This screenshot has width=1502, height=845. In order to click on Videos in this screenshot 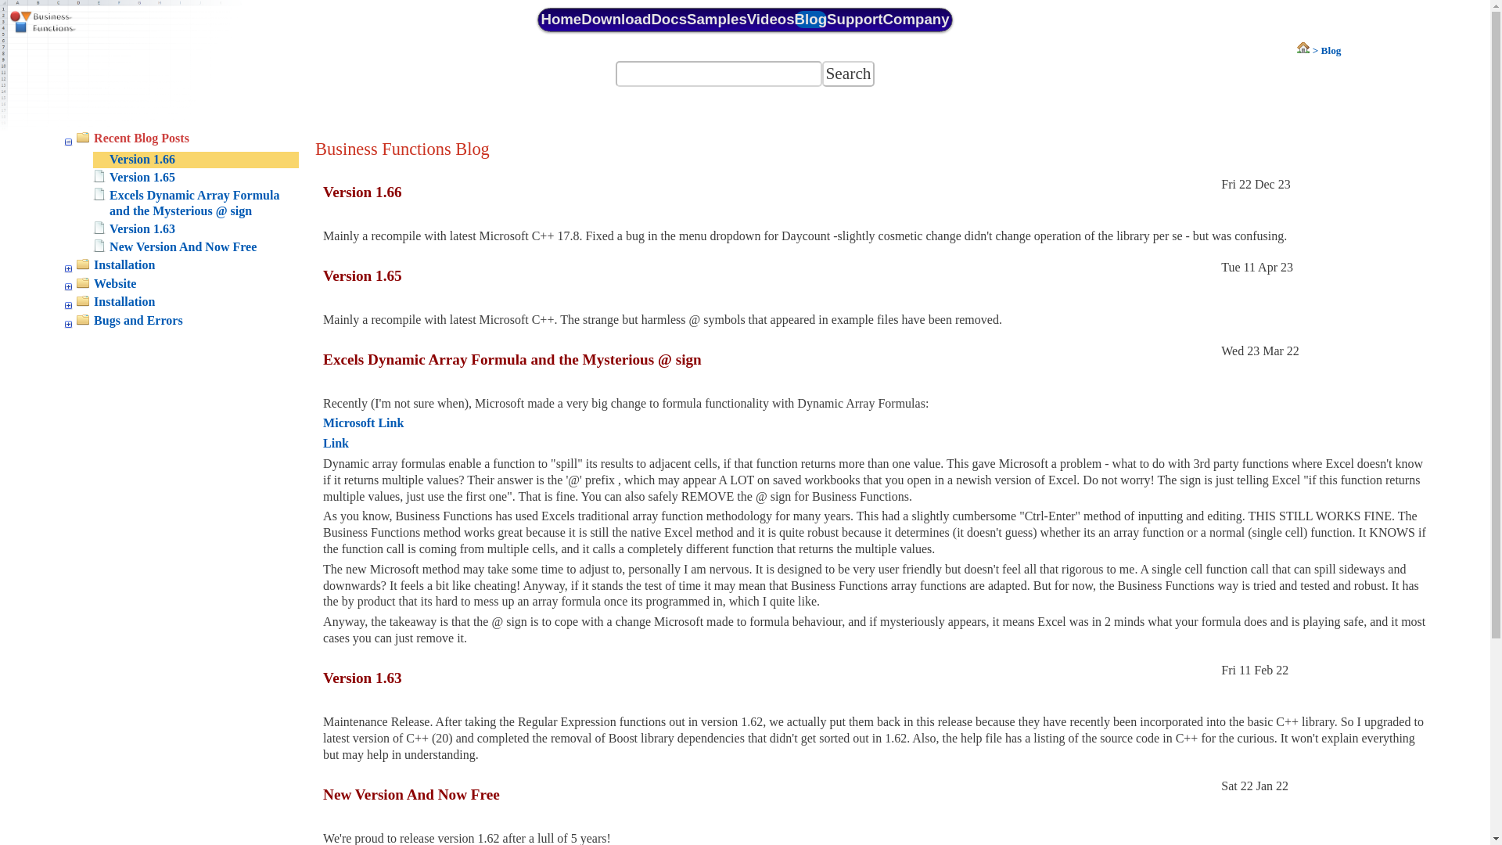, I will do `click(770, 19)`.